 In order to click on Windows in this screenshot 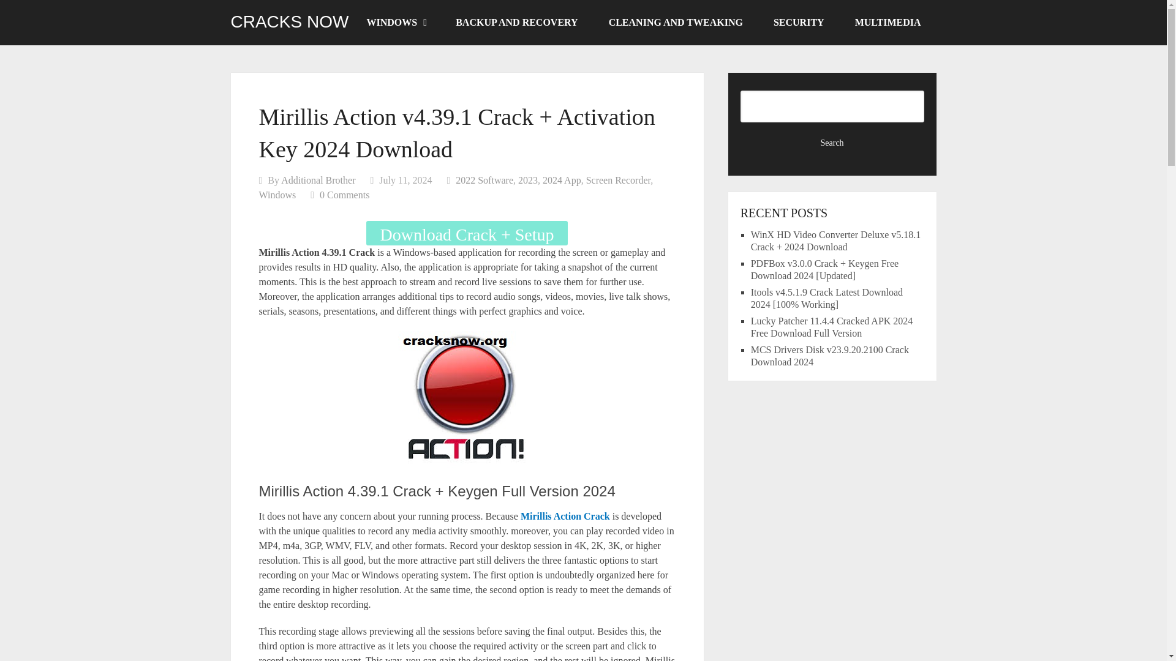, I will do `click(277, 195)`.